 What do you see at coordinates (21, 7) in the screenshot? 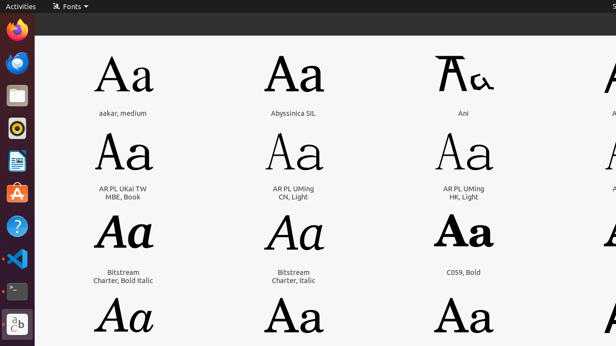
I see `Activities` at bounding box center [21, 7].